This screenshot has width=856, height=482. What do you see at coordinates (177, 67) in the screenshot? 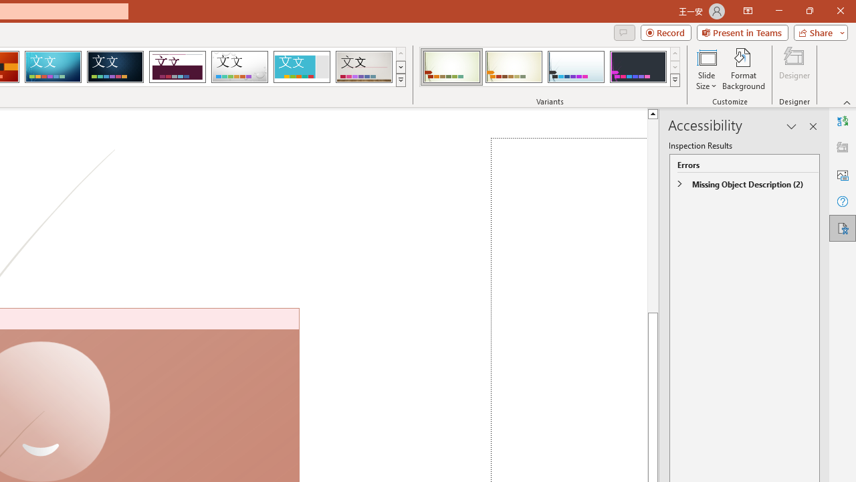
I see `Dividend` at bounding box center [177, 67].